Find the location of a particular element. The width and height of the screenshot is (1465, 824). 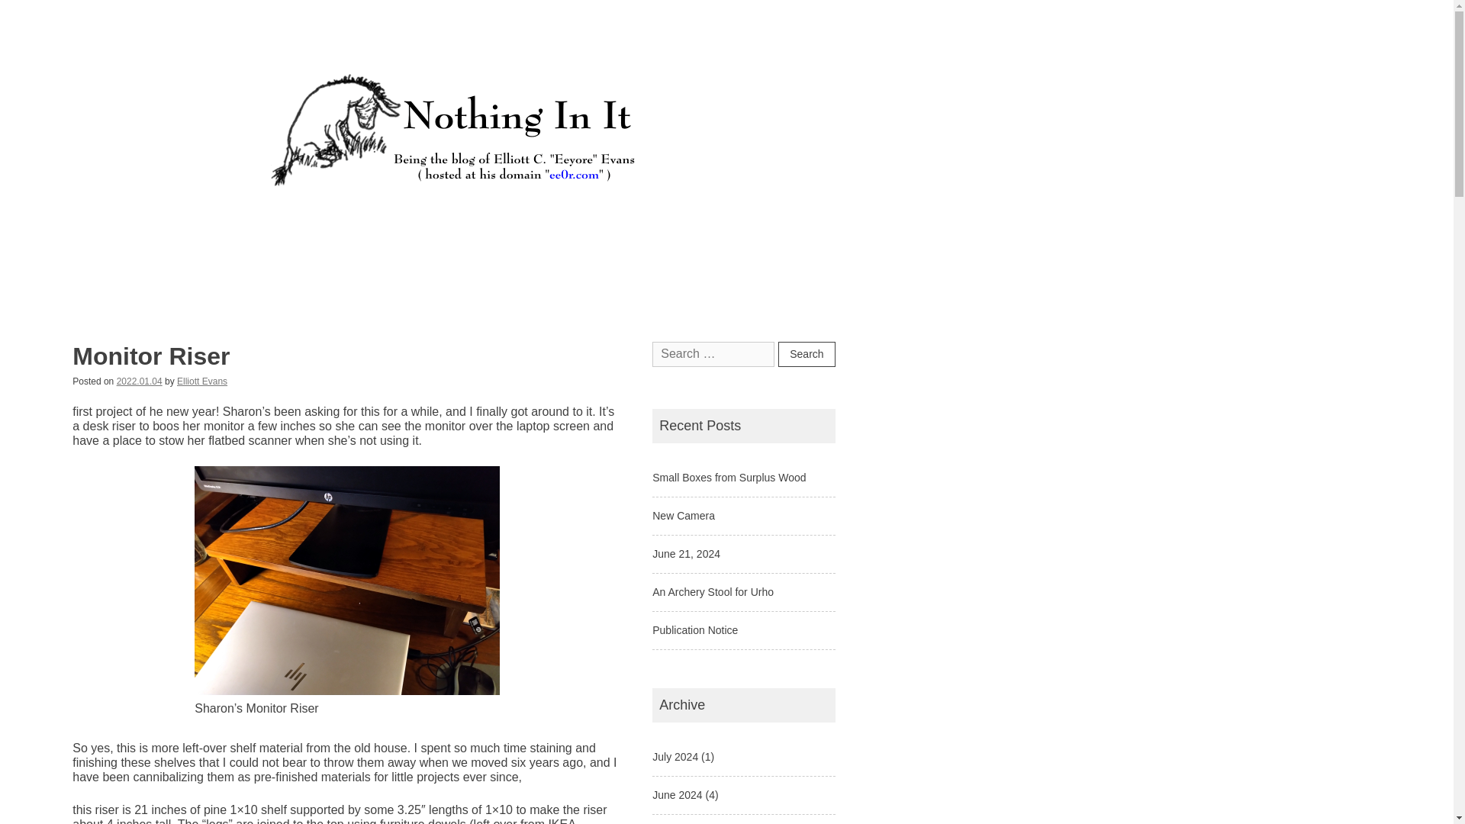

2022.01.04 is located at coordinates (140, 381).